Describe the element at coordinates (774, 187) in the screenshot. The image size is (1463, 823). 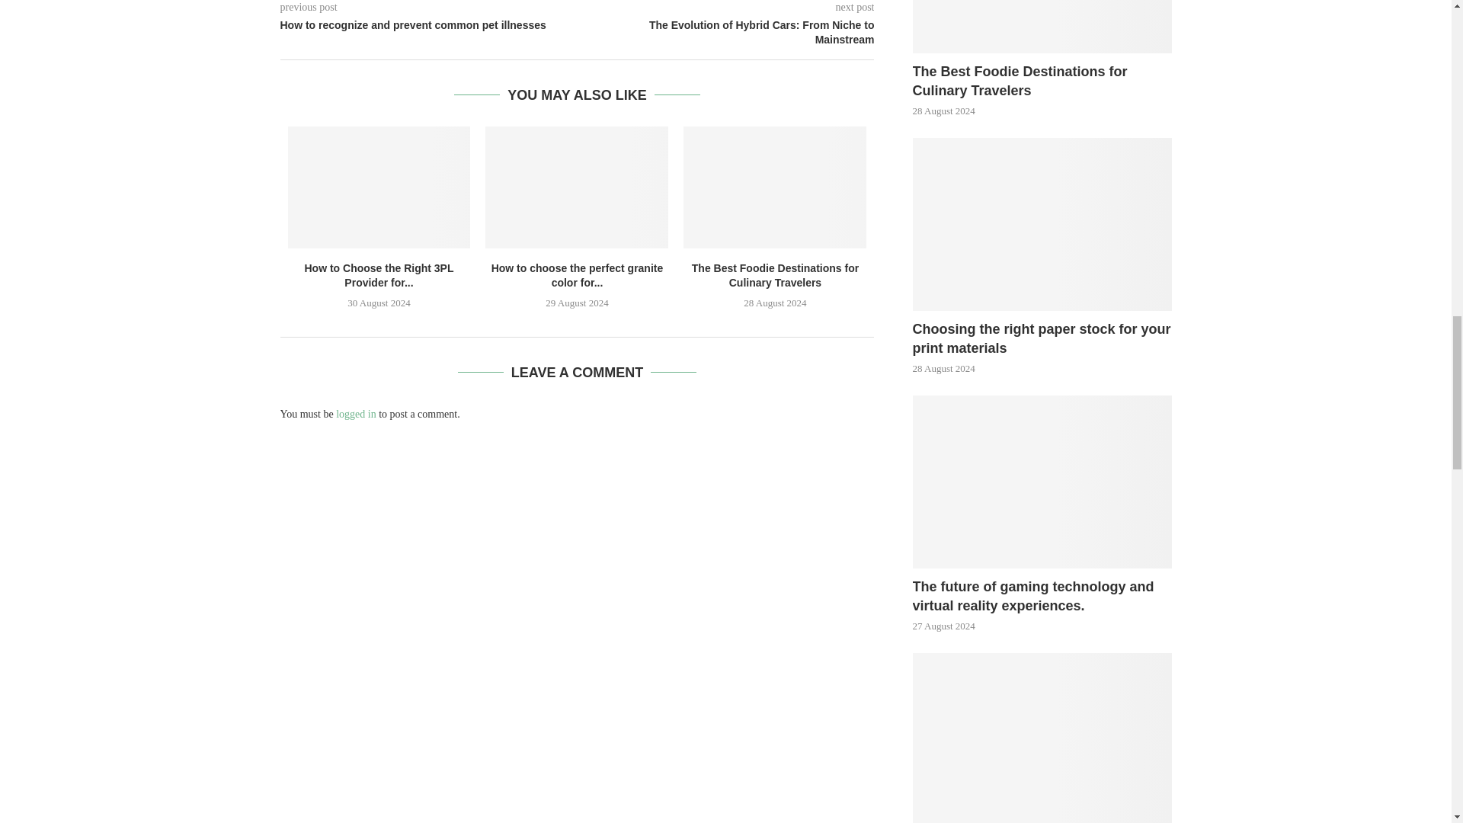
I see `The Best Foodie Destinations for Culinary Travelers` at that location.